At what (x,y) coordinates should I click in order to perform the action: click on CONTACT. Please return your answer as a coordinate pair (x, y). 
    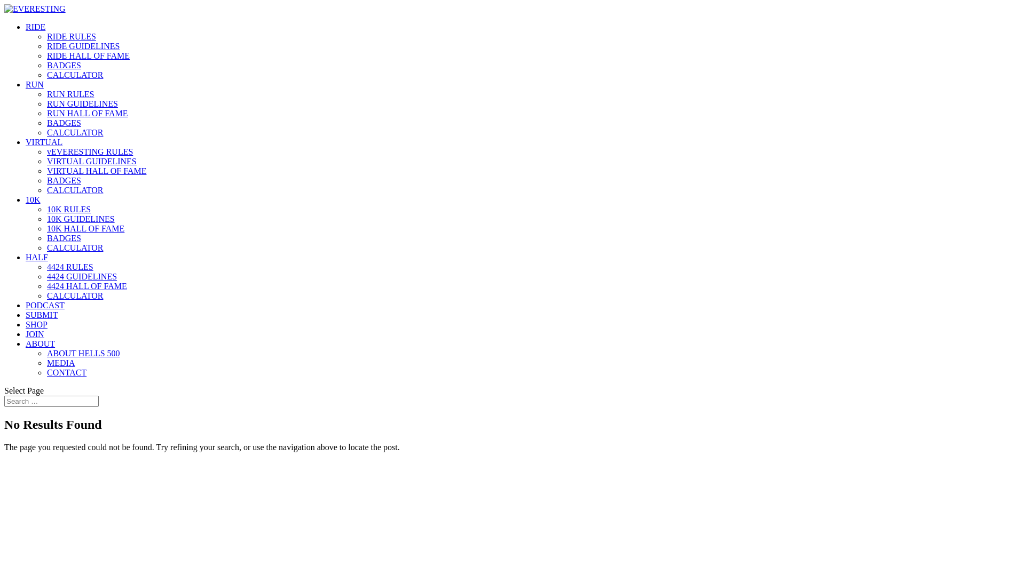
    Looking at the image, I should click on (67, 372).